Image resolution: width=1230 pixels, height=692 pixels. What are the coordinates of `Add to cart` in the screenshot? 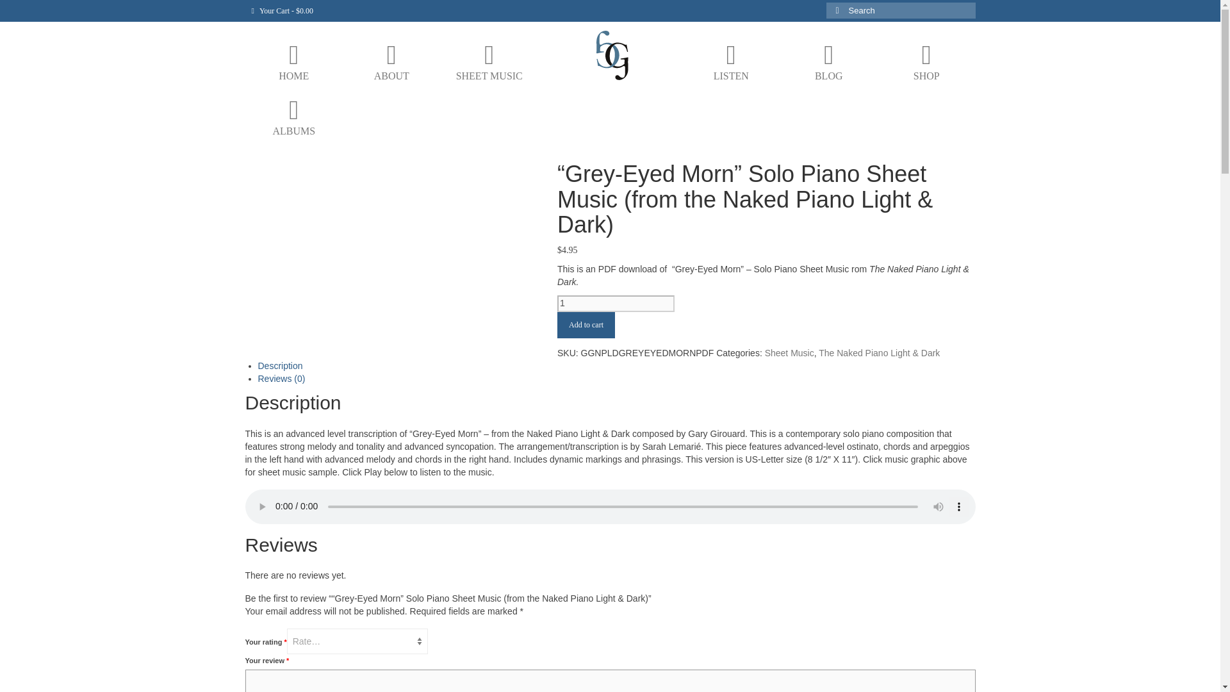 It's located at (586, 325).